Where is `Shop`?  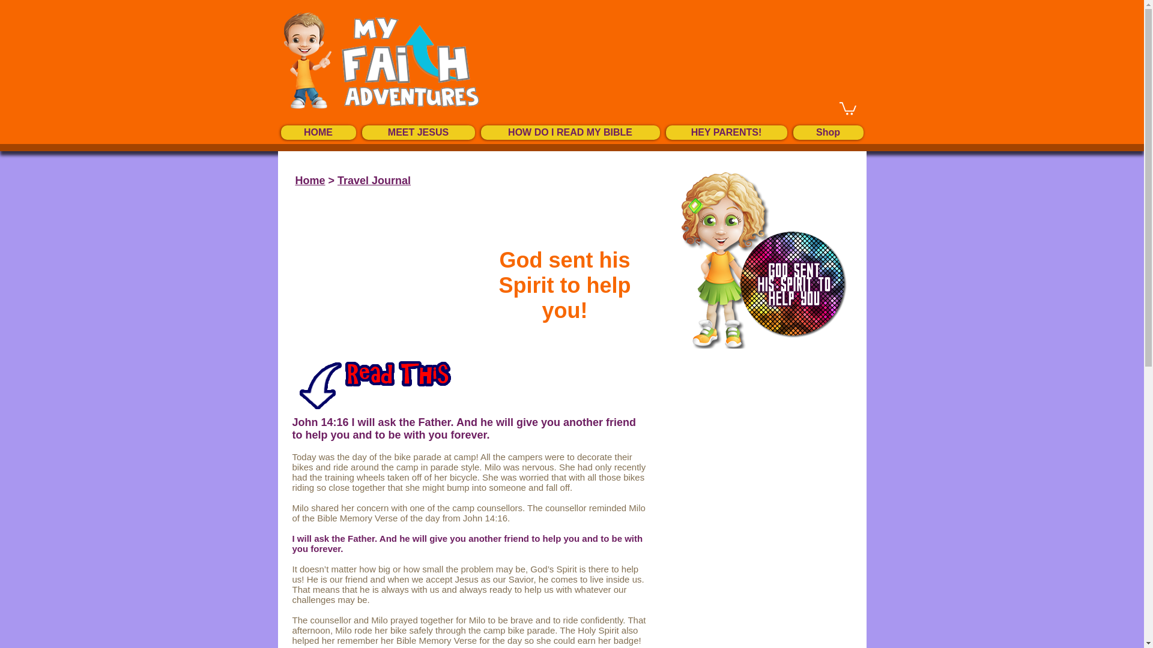 Shop is located at coordinates (828, 132).